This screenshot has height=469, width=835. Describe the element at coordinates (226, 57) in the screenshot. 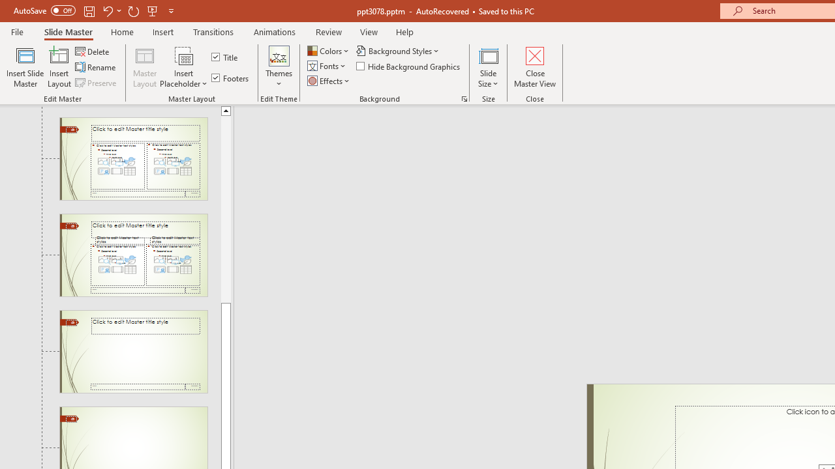

I see `Title` at that location.